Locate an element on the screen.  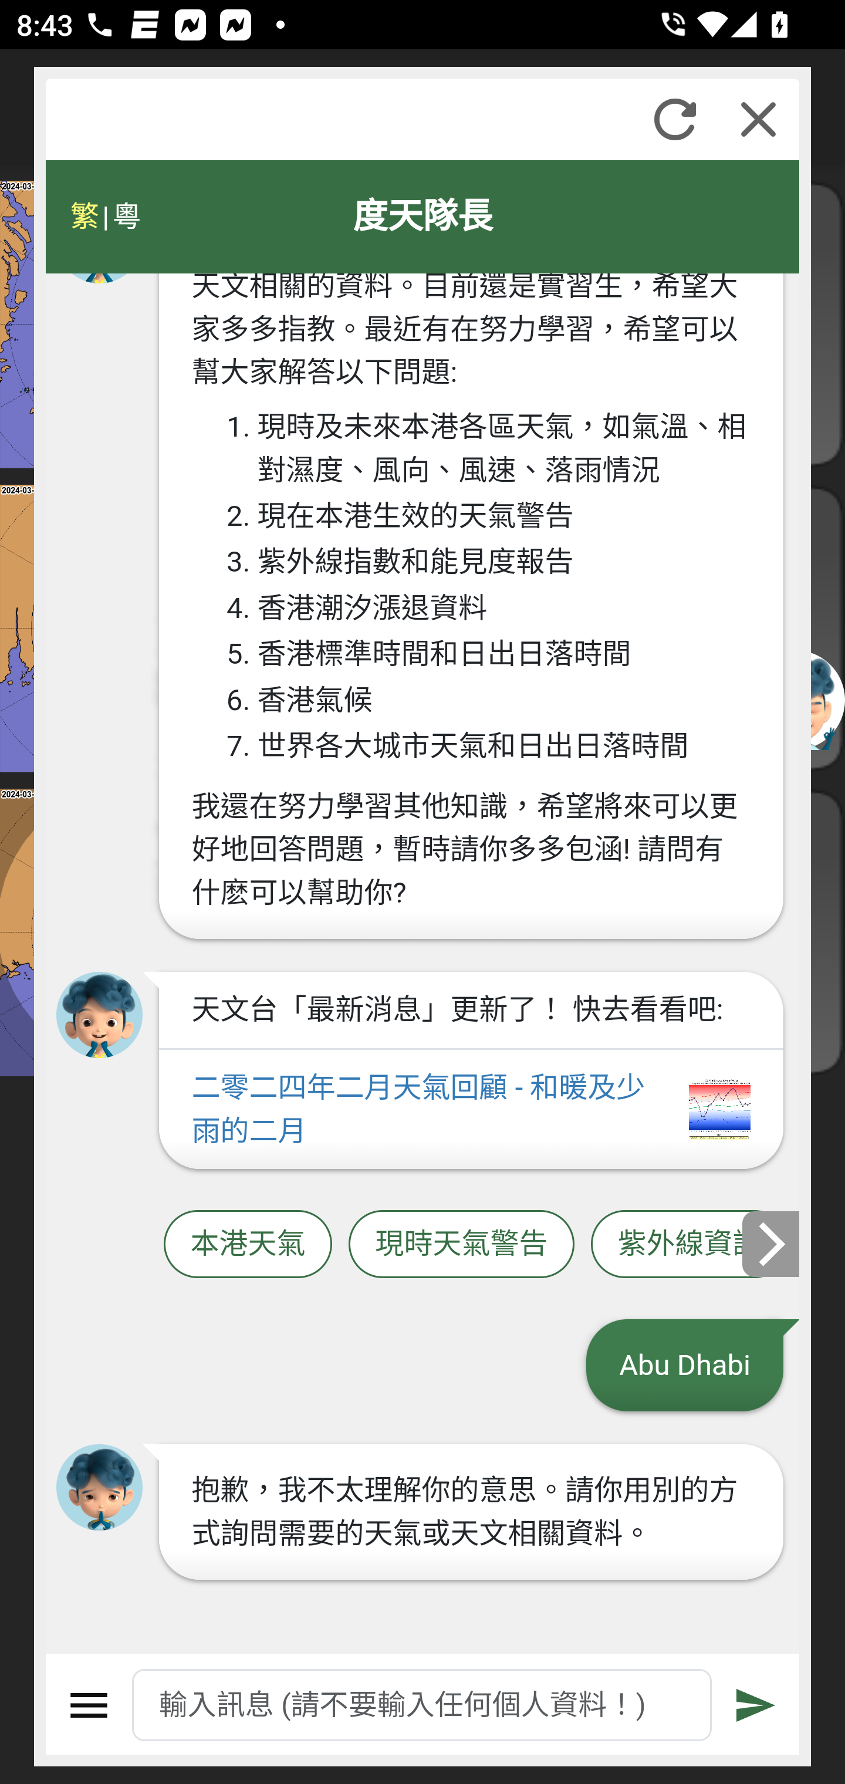
紫外線資訊 is located at coordinates (689, 1244).